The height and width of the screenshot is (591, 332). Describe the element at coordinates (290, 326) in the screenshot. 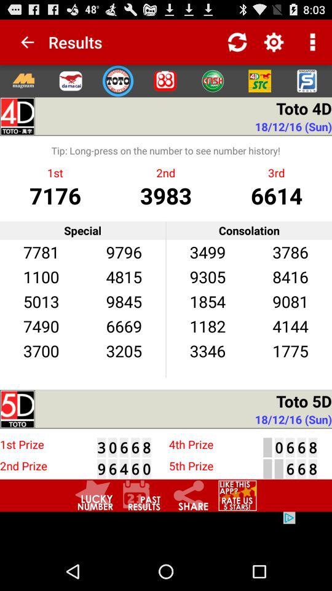

I see `choose the item to the right of the 1854 icon` at that location.